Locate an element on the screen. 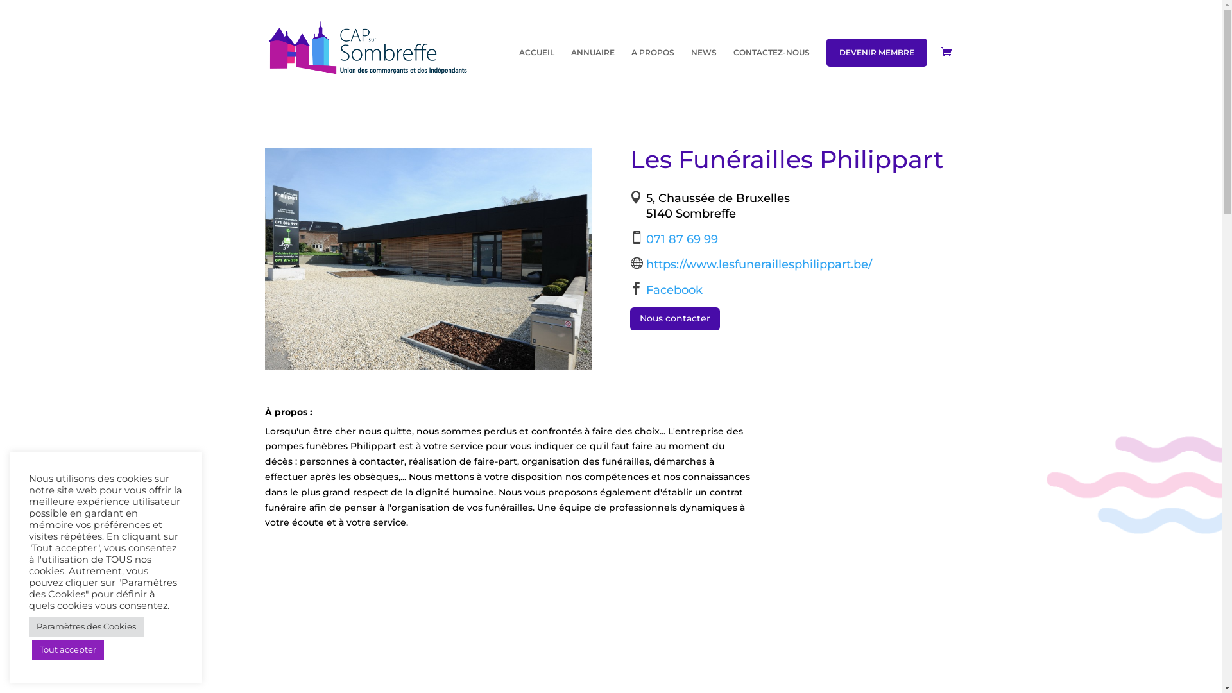 The width and height of the screenshot is (1232, 693). A PROPOS is located at coordinates (653, 72).